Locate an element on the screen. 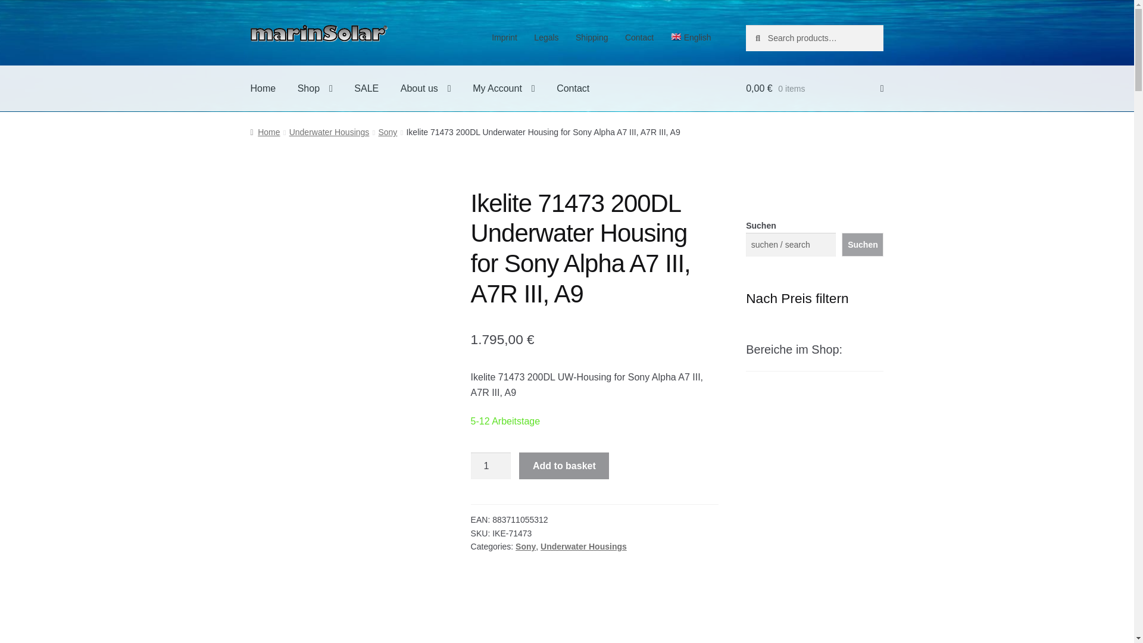 This screenshot has width=1143, height=643. Shipping is located at coordinates (592, 38).